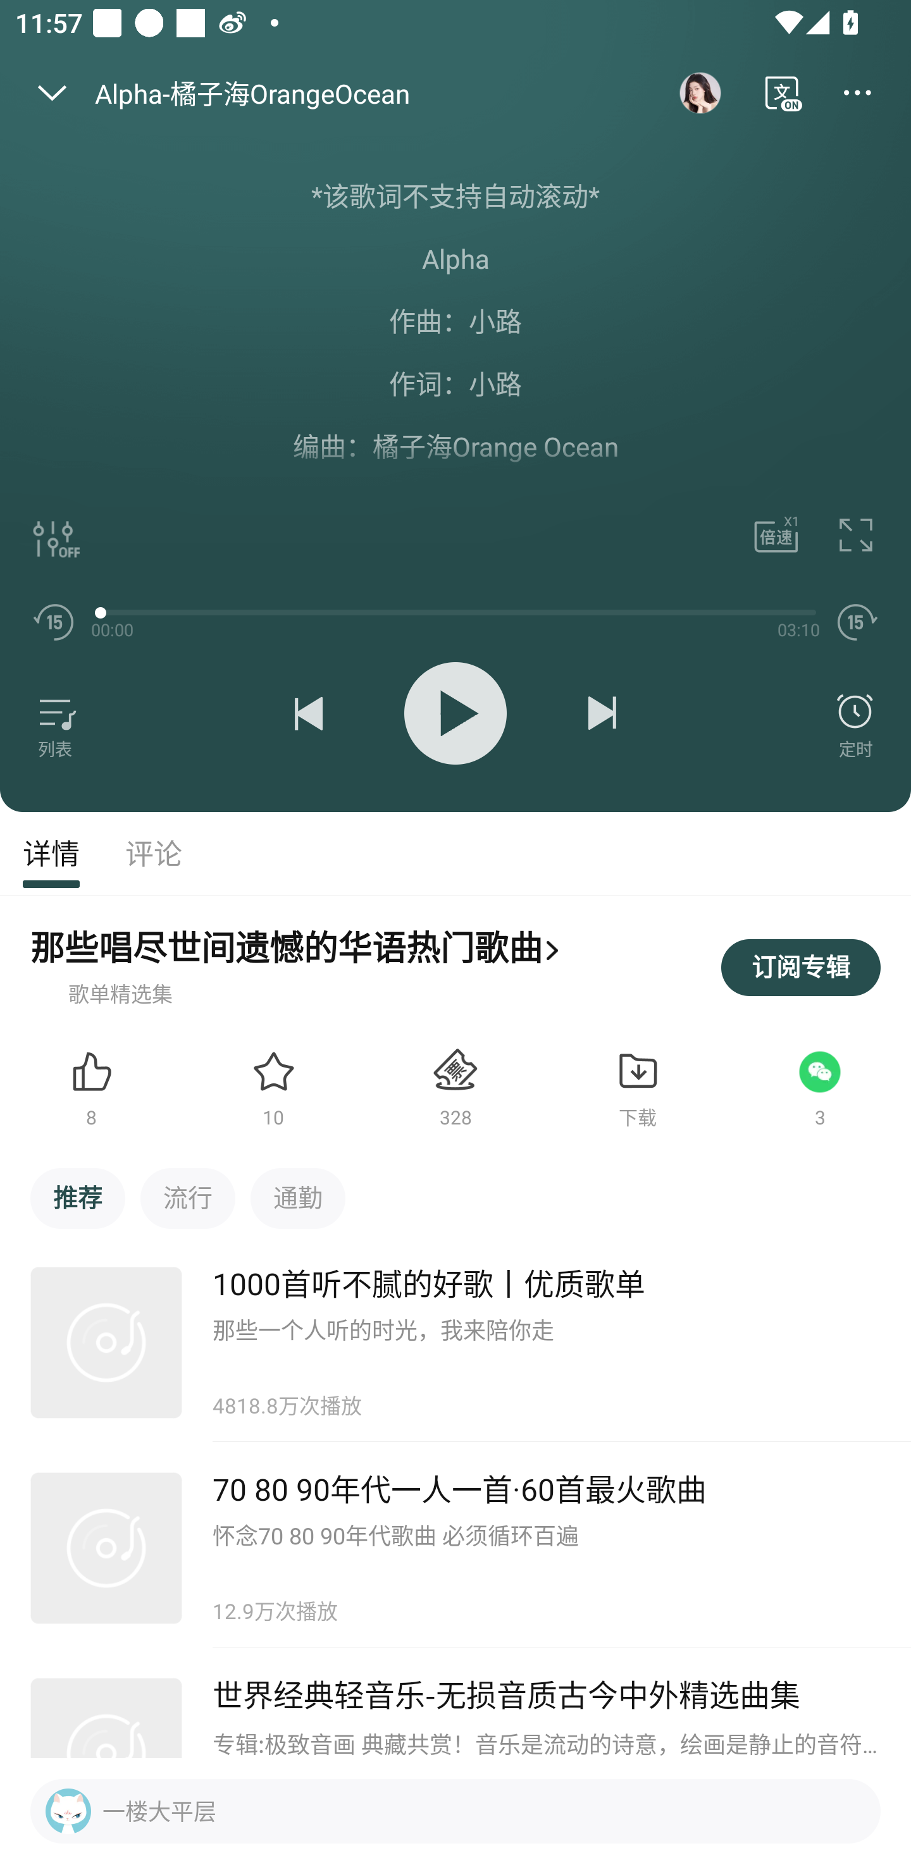  I want to click on 播放上一首, so click(309, 713).